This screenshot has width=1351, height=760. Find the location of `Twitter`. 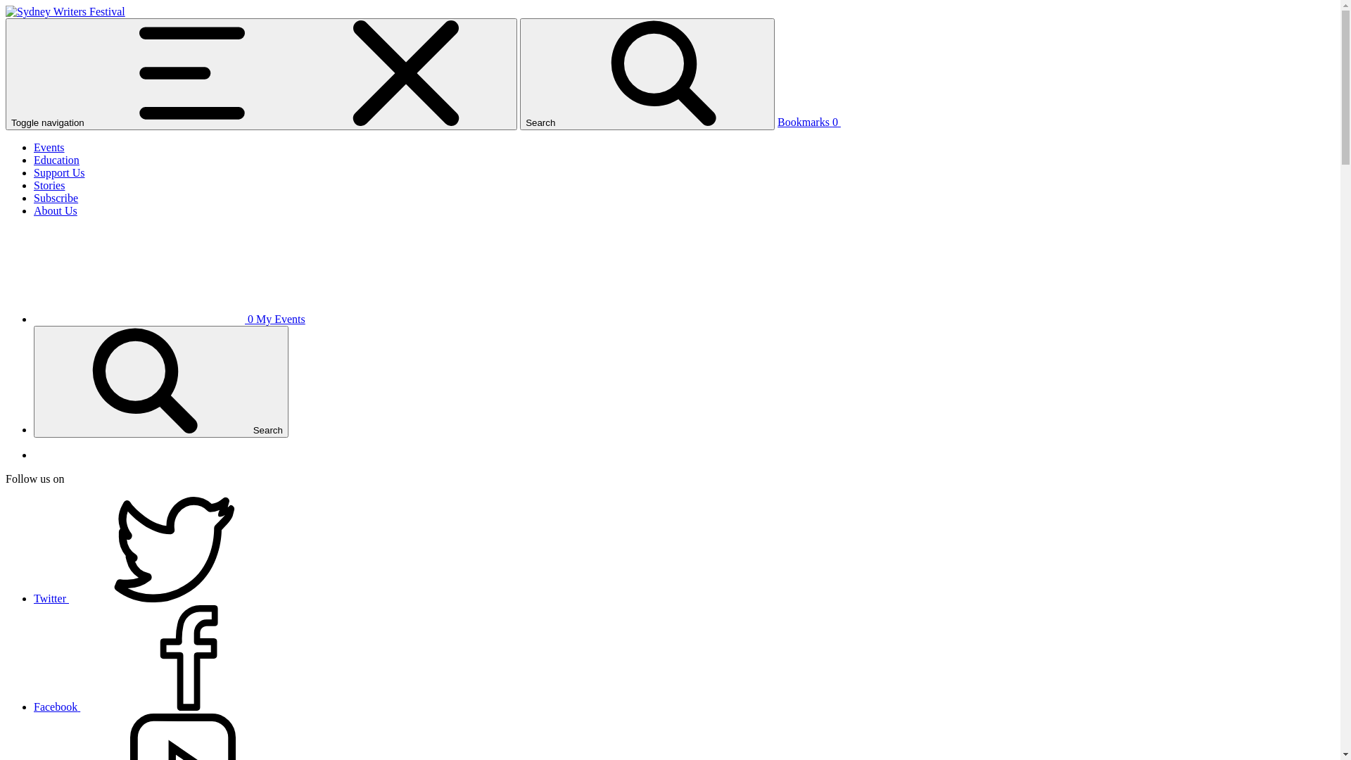

Twitter is located at coordinates (157, 598).